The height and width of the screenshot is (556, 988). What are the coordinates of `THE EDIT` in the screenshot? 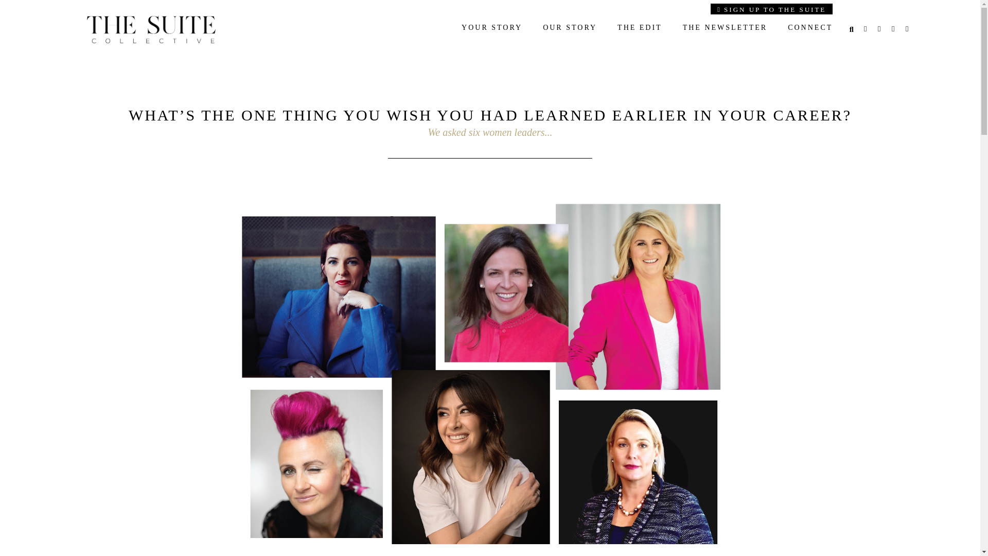 It's located at (640, 28).